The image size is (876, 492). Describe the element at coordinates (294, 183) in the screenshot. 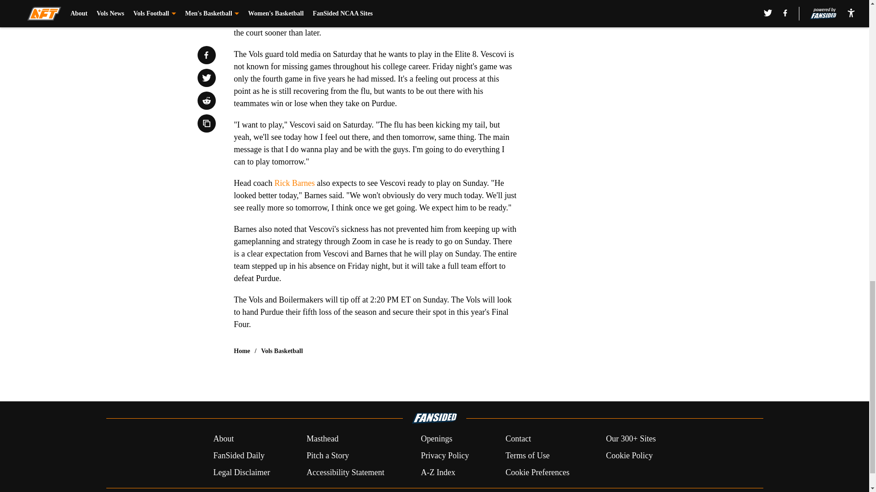

I see `Rick Barnes` at that location.